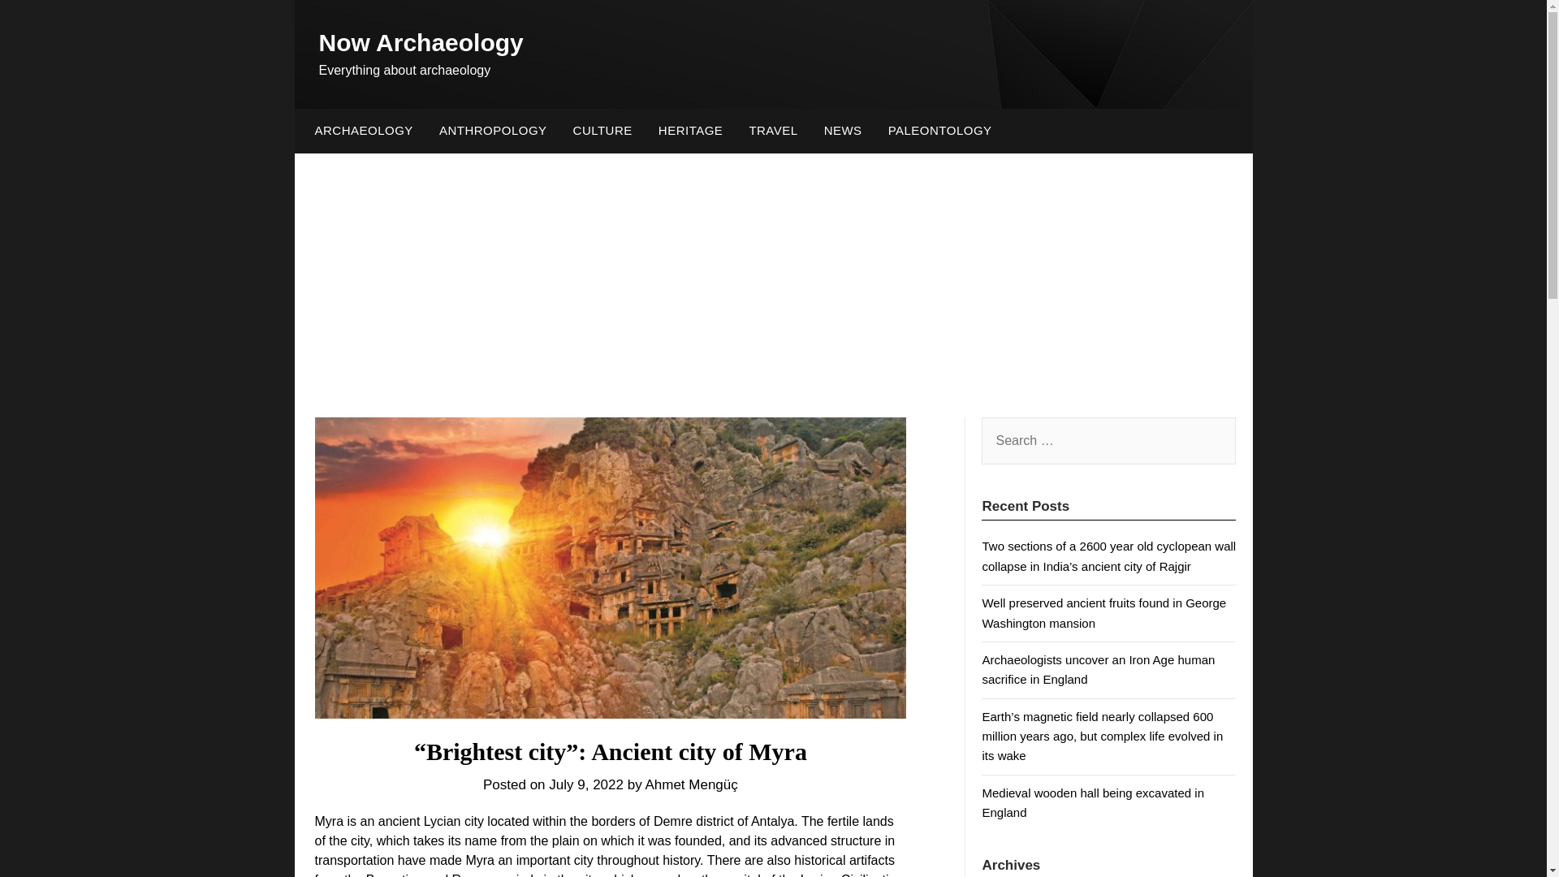 This screenshot has height=877, width=1559. Describe the element at coordinates (843, 130) in the screenshot. I see `NEWS` at that location.